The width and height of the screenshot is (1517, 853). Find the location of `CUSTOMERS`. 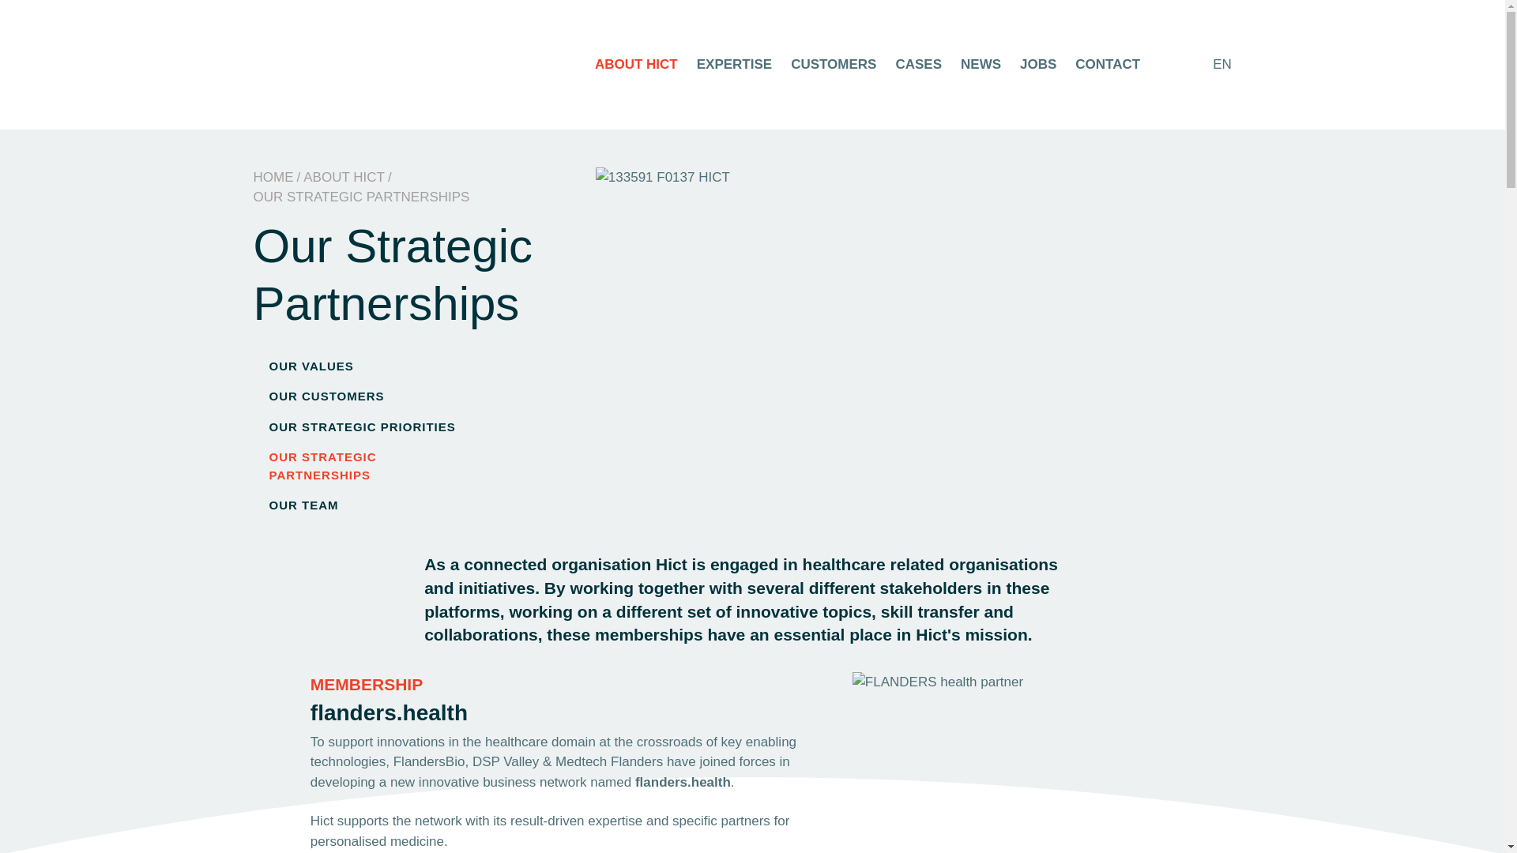

CUSTOMERS is located at coordinates (833, 64).